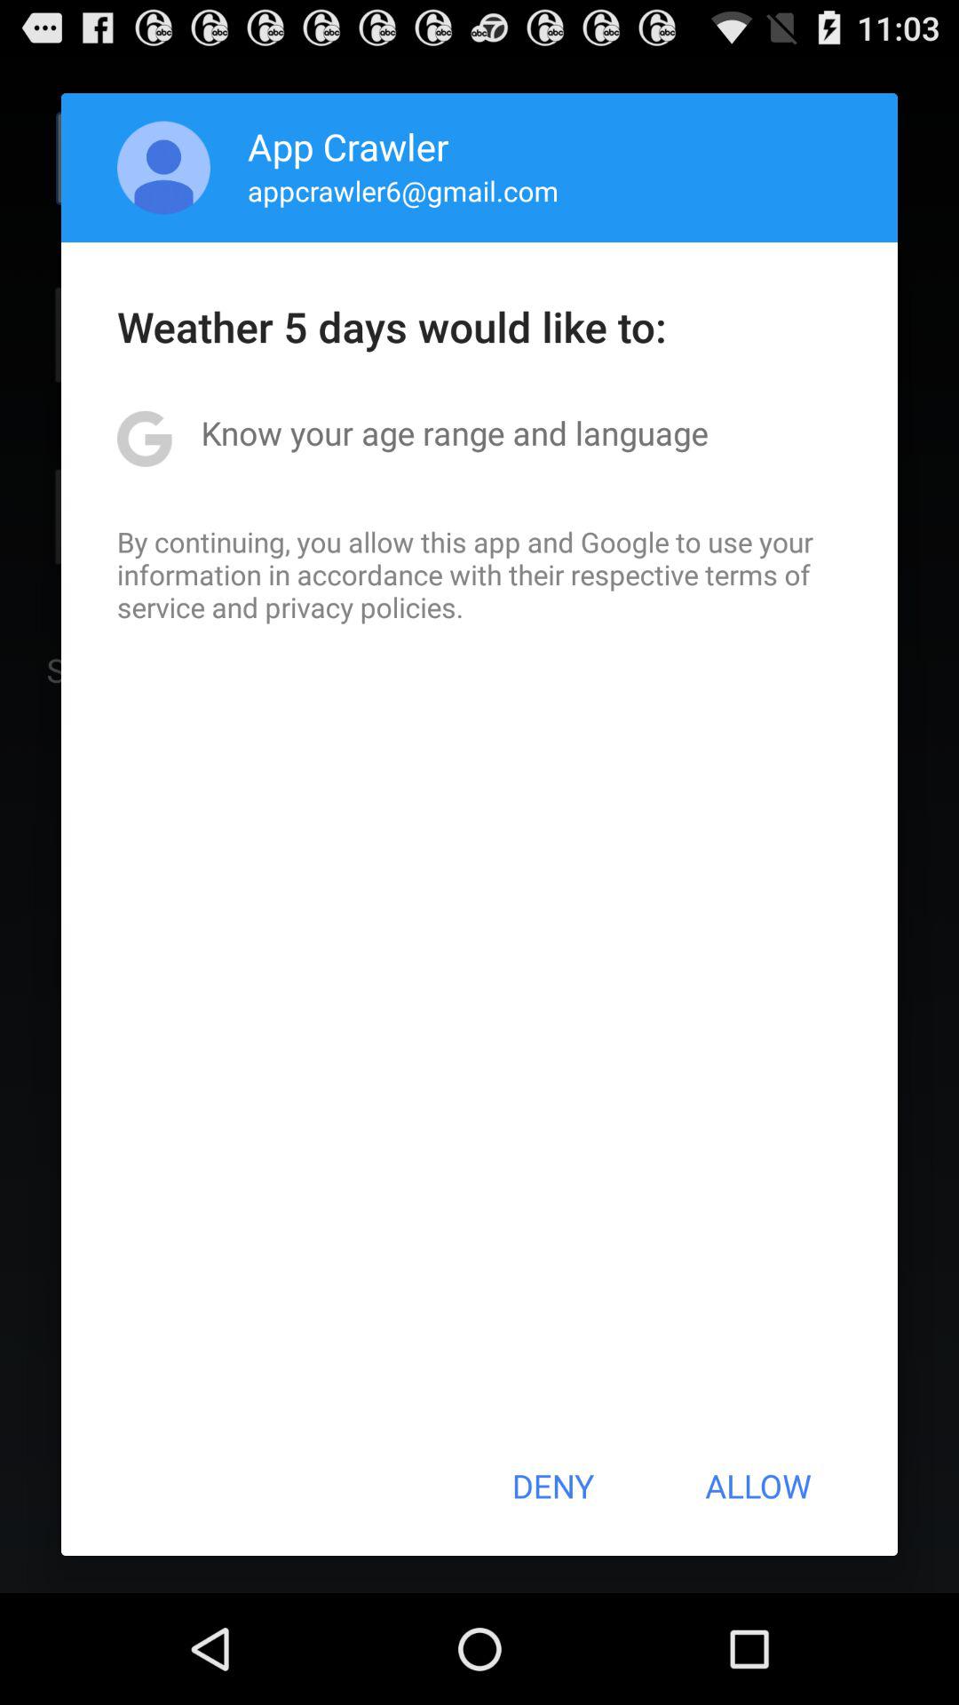 The width and height of the screenshot is (959, 1705). I want to click on open icon to the left of app crawler item, so click(163, 167).